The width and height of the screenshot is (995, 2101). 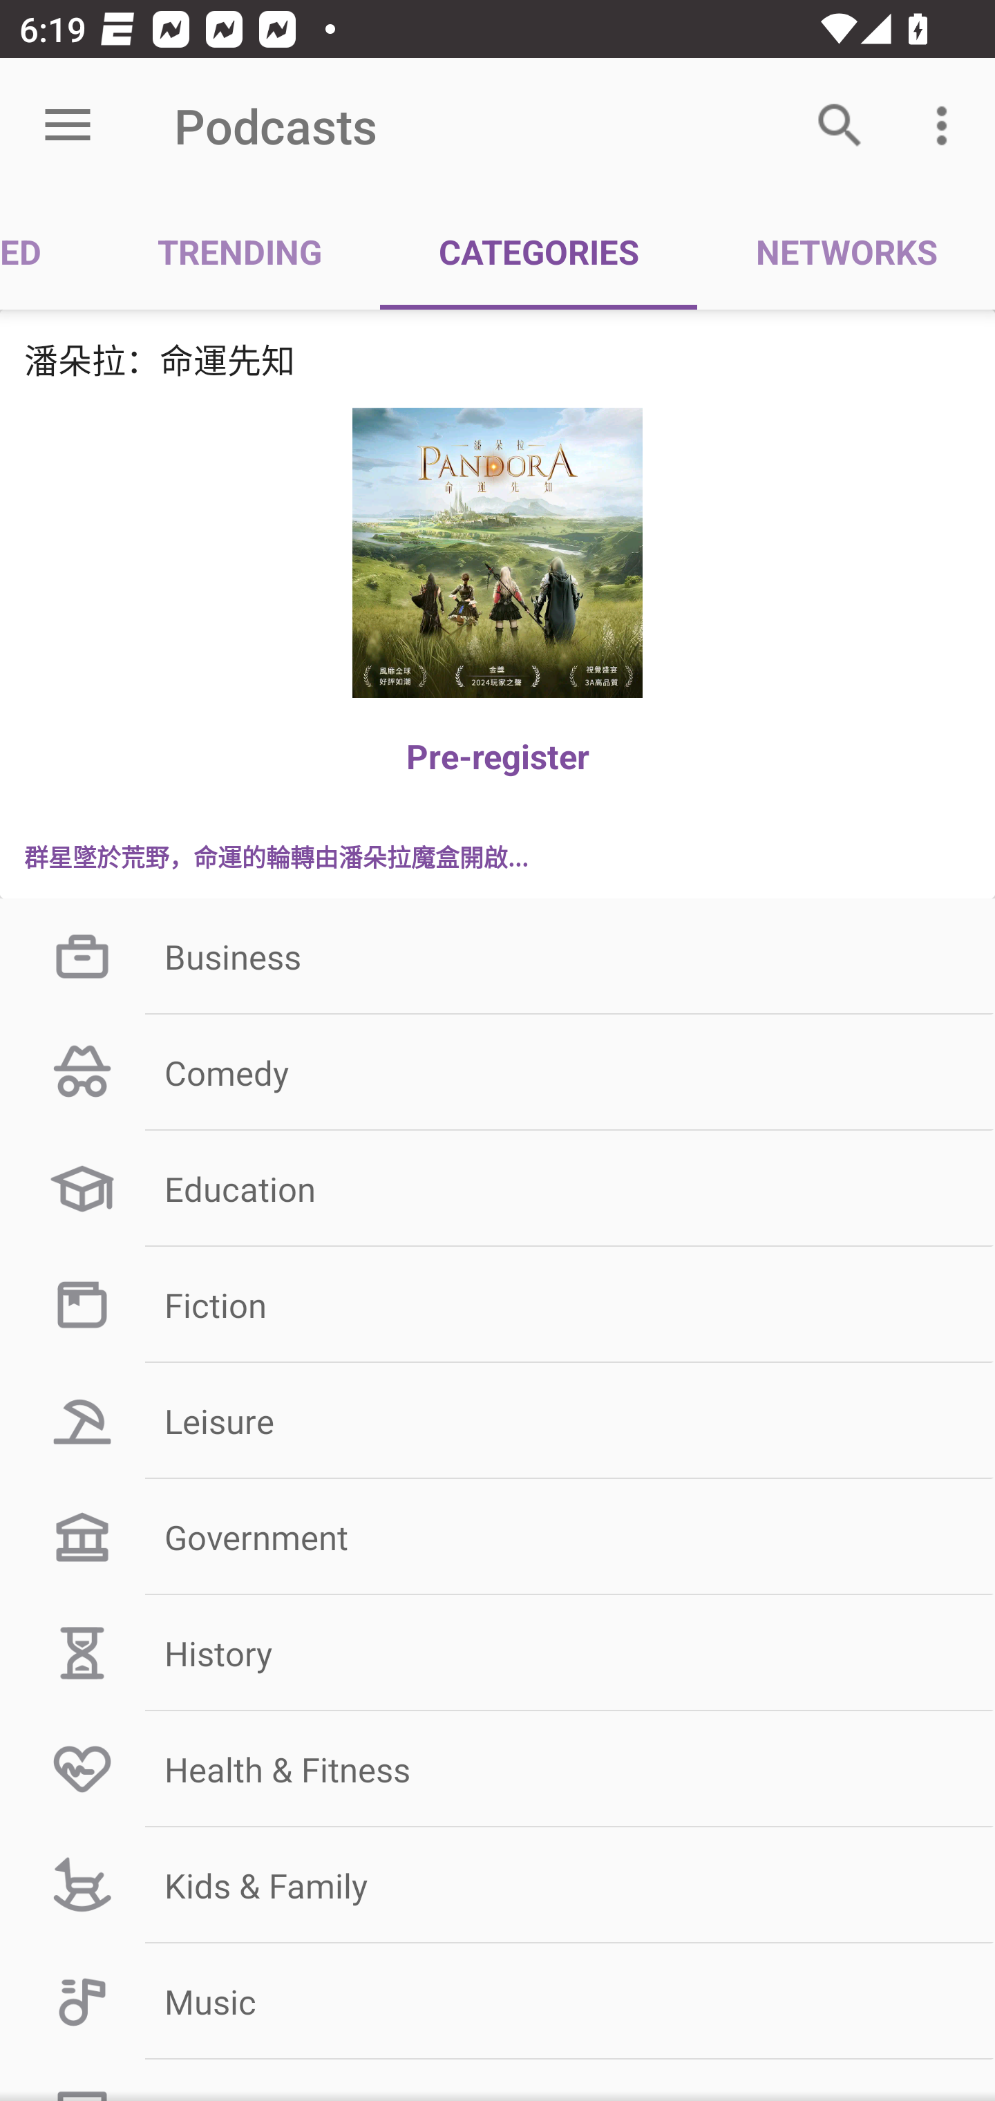 I want to click on 潘朵拉：命運先知, so click(x=497, y=359).